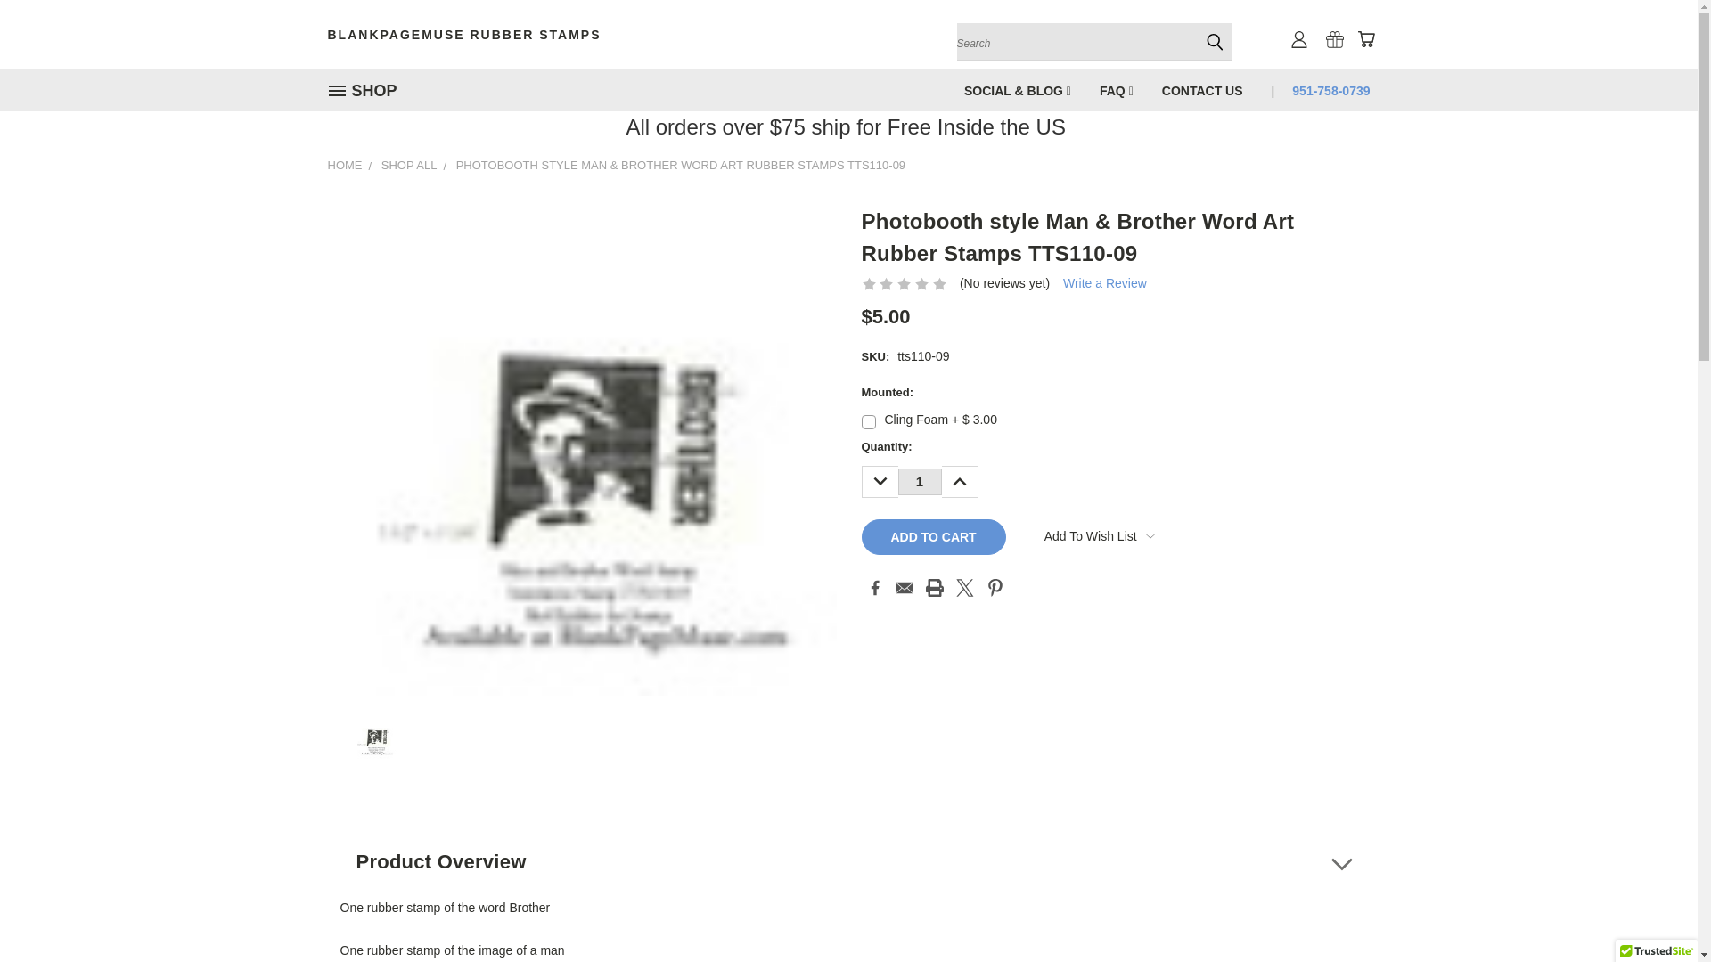 Image resolution: width=1711 pixels, height=962 pixels. I want to click on BLANKPAGEMUSE RUBBER STAMPS, so click(497, 34).